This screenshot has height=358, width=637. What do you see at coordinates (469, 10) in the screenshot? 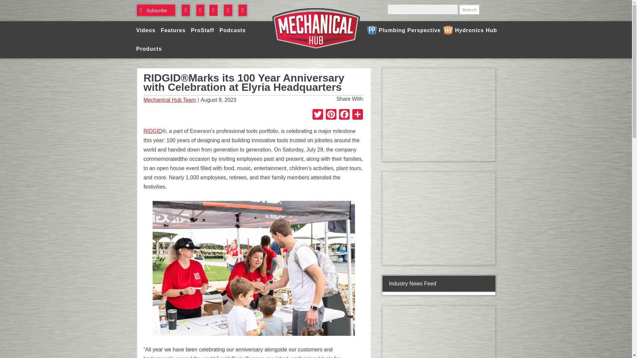
I see `Search` at bounding box center [469, 10].